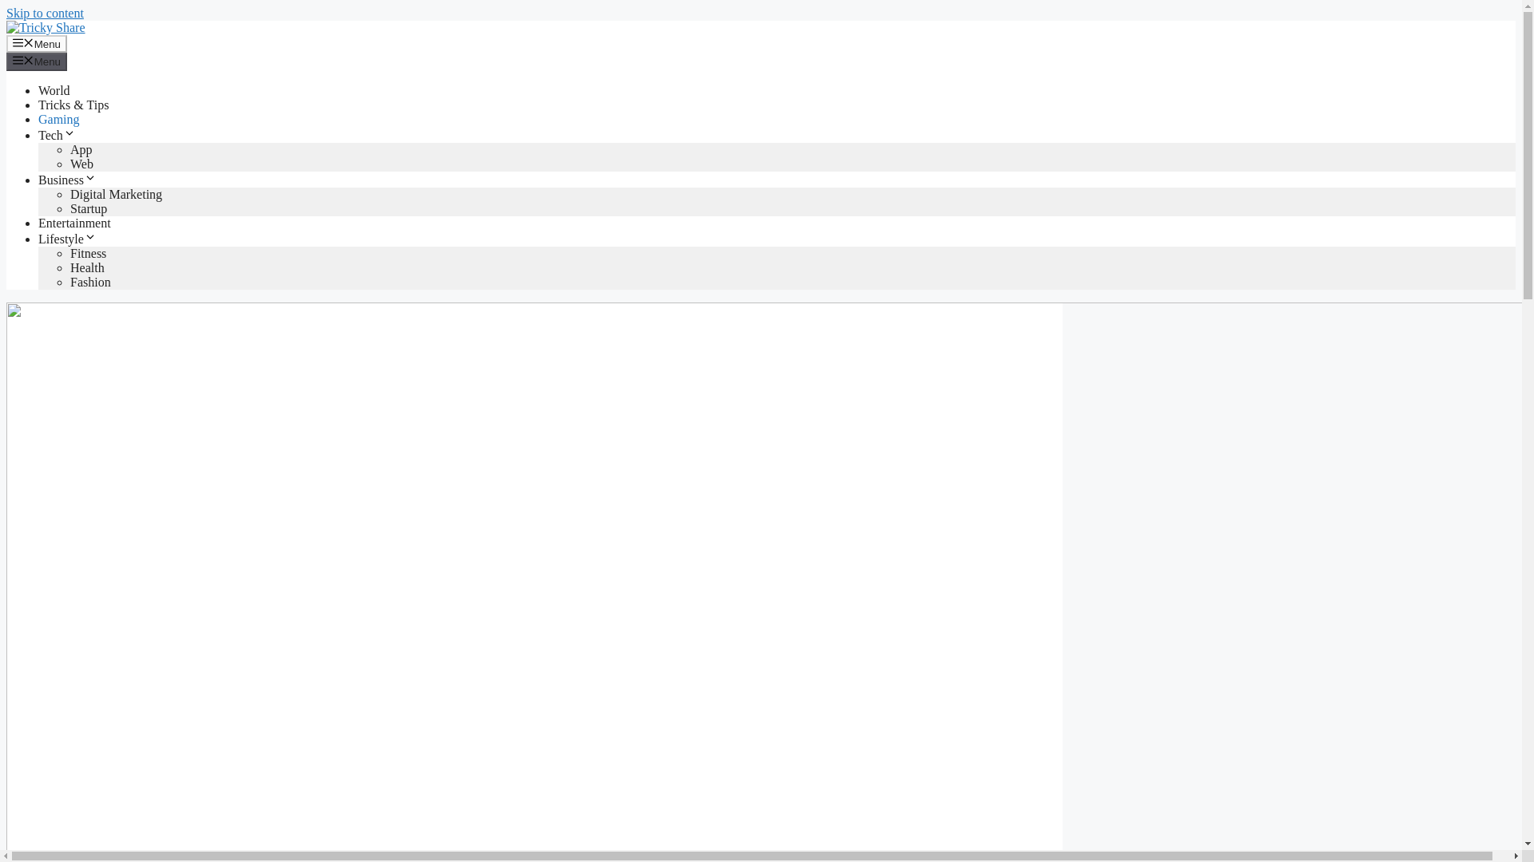  What do you see at coordinates (74, 223) in the screenshot?
I see `Entertainment` at bounding box center [74, 223].